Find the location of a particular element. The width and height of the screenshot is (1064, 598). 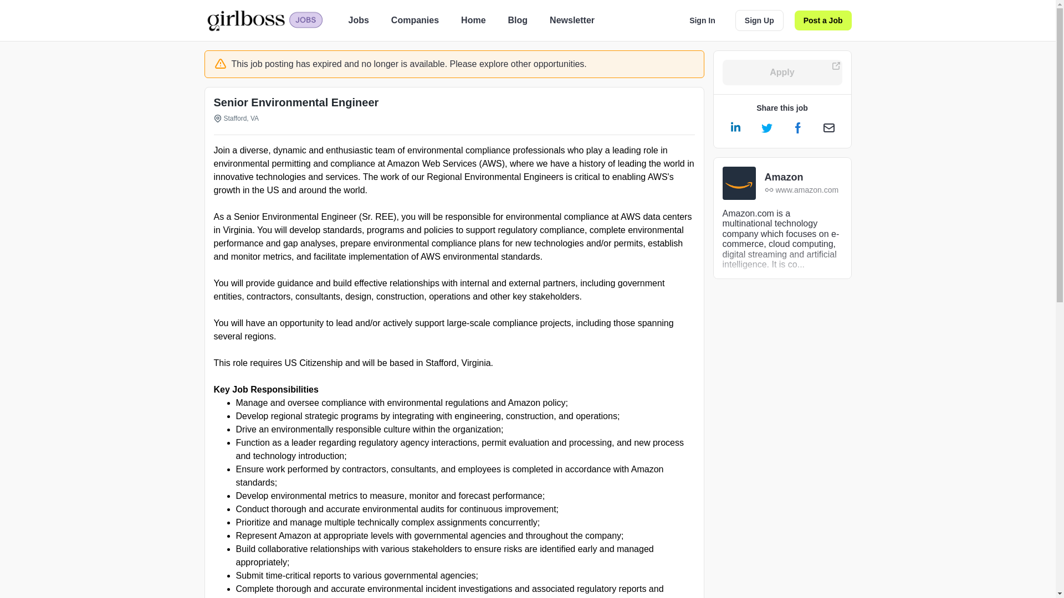

Blog is located at coordinates (518, 20).